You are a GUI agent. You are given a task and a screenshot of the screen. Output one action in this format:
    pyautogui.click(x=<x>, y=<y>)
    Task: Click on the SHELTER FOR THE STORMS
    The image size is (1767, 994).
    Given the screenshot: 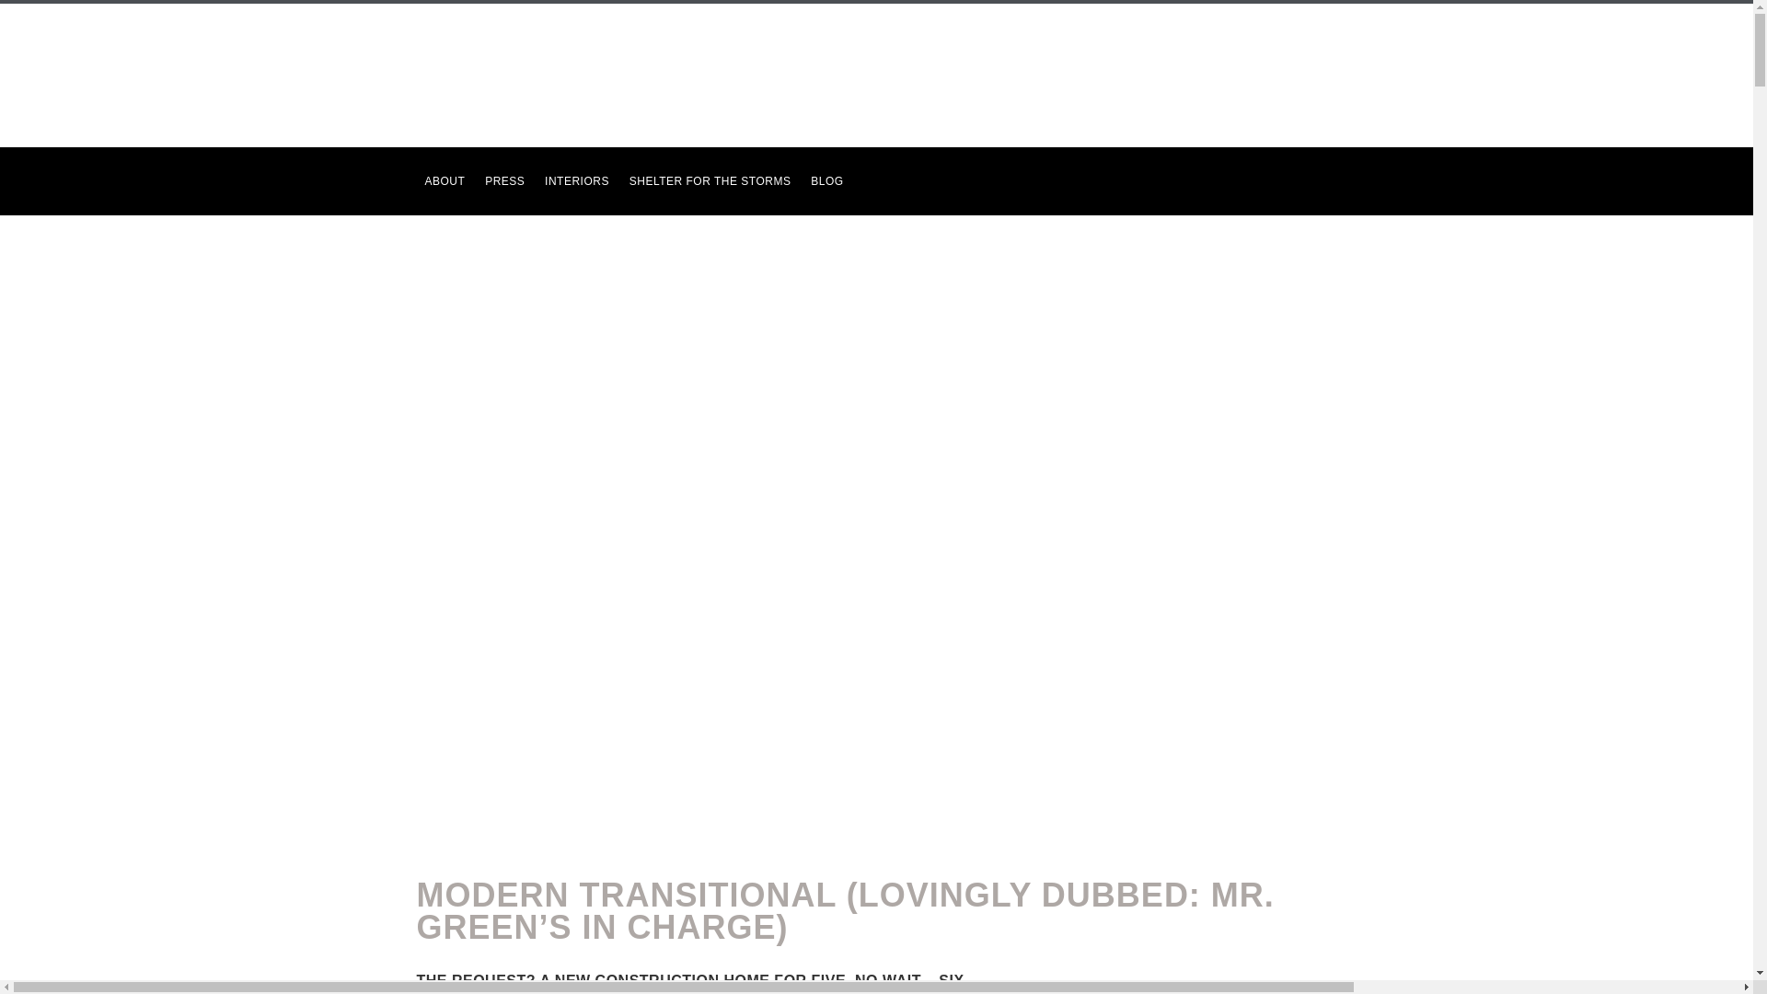 What is the action you would take?
    pyautogui.click(x=710, y=173)
    